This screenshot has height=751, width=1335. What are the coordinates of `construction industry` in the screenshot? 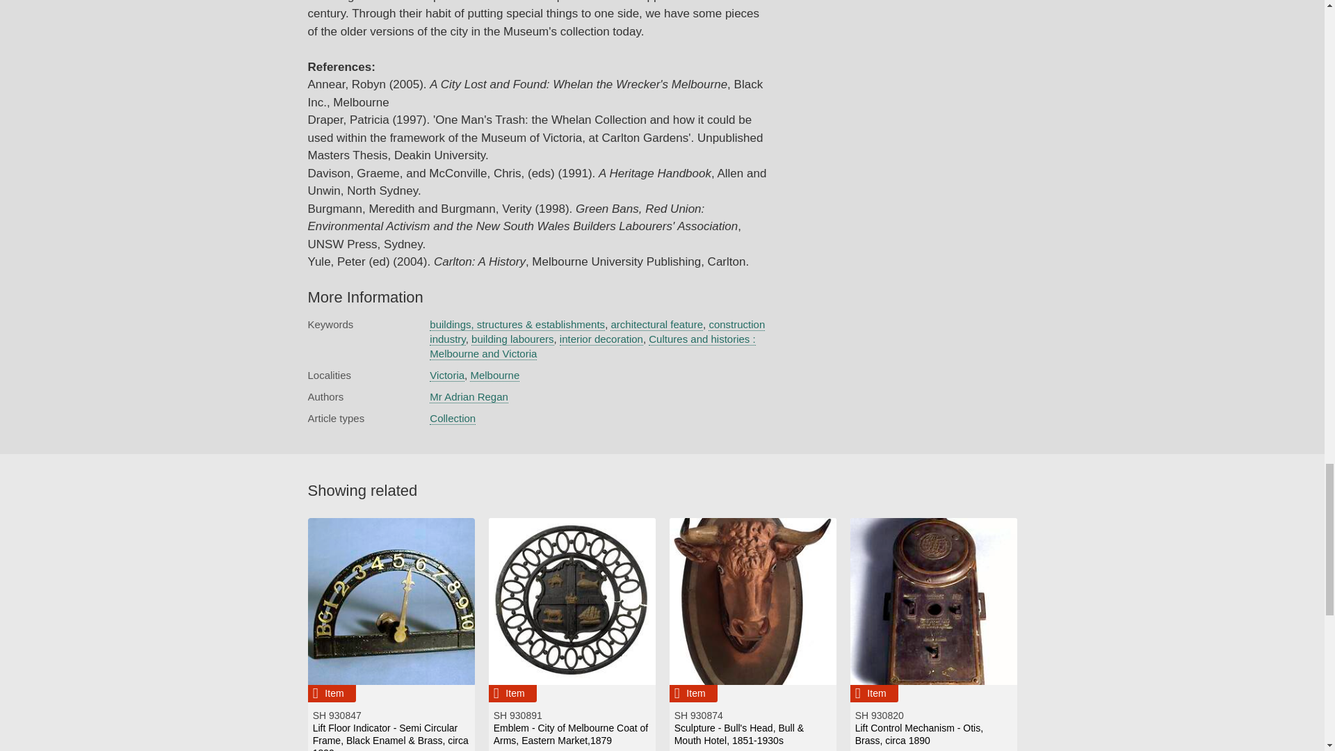 It's located at (597, 331).